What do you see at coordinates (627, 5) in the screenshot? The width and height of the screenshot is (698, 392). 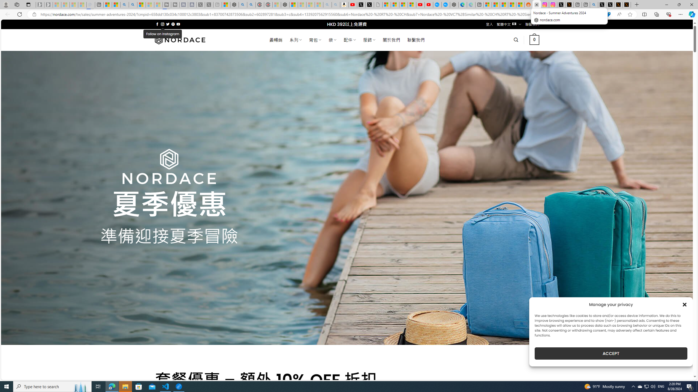 I see `X Privacy Policy` at bounding box center [627, 5].